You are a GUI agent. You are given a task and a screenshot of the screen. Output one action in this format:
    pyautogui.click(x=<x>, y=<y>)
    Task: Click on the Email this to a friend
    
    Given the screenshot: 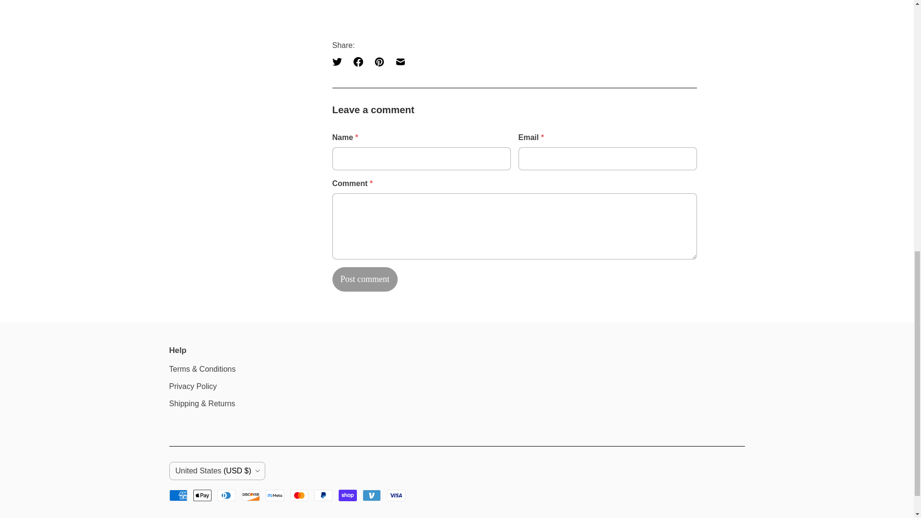 What is the action you would take?
    pyautogui.click(x=400, y=61)
    